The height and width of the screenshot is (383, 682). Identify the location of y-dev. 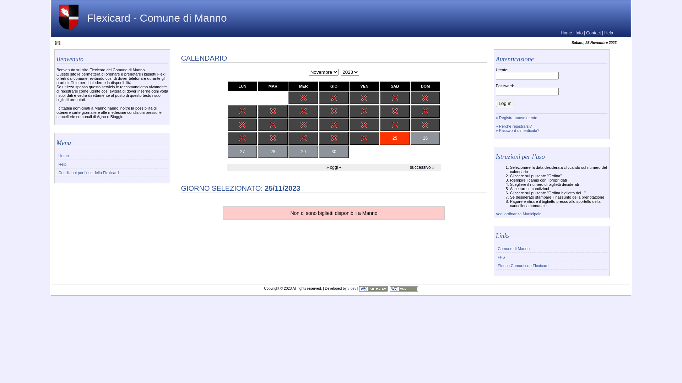
(352, 289).